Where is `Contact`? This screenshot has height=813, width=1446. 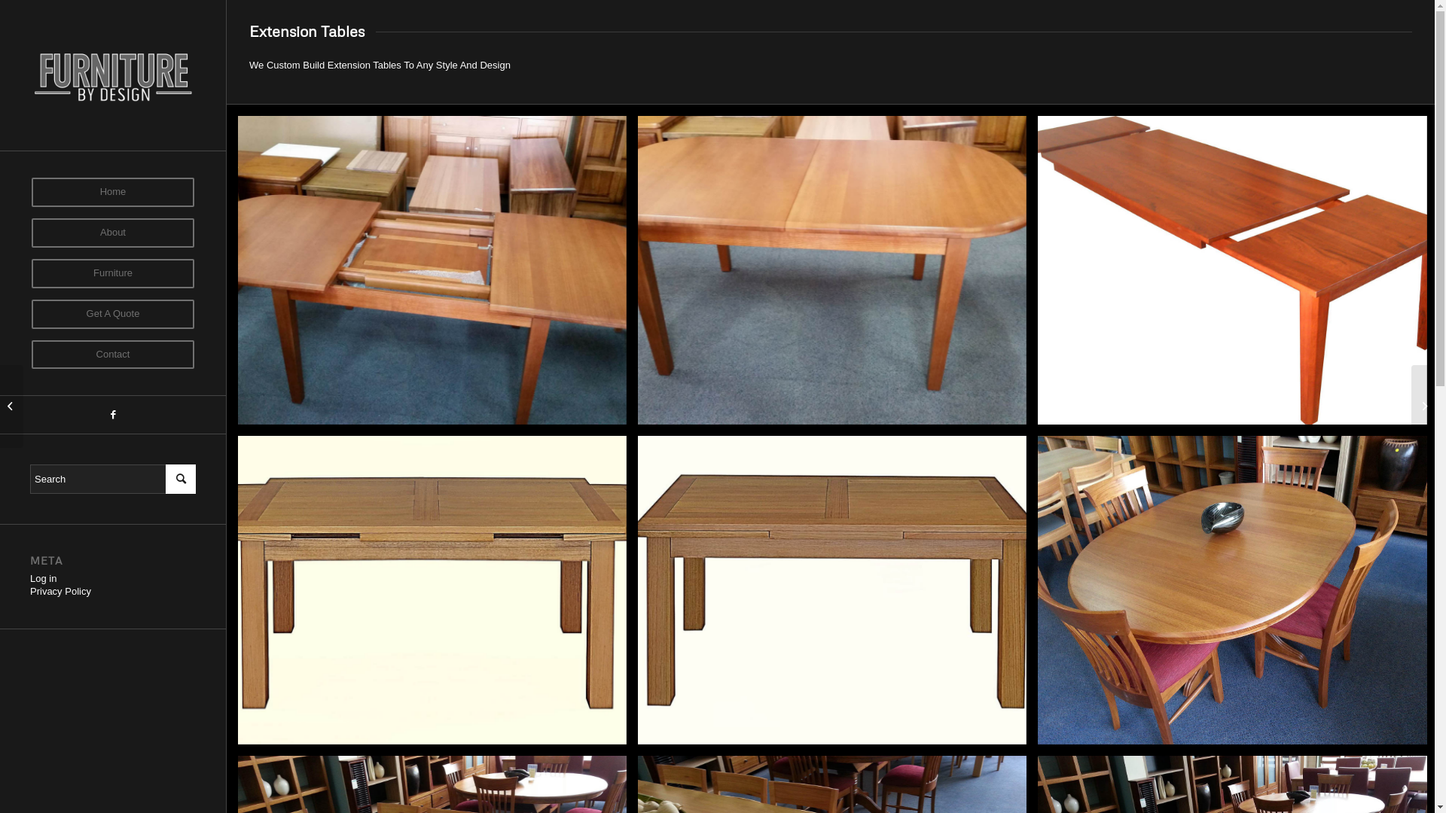 Contact is located at coordinates (113, 361).